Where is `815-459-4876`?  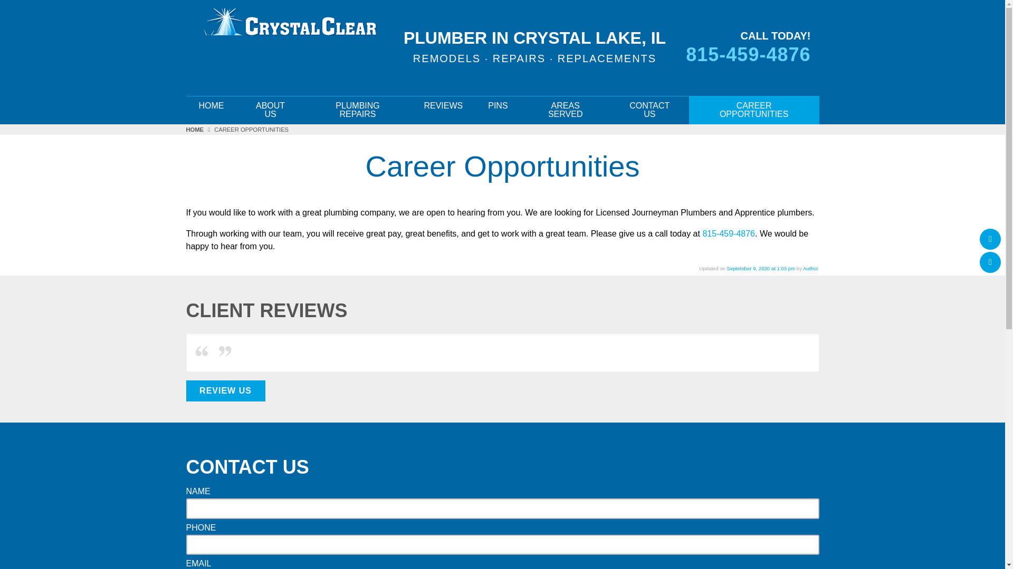 815-459-4876 is located at coordinates (742, 55).